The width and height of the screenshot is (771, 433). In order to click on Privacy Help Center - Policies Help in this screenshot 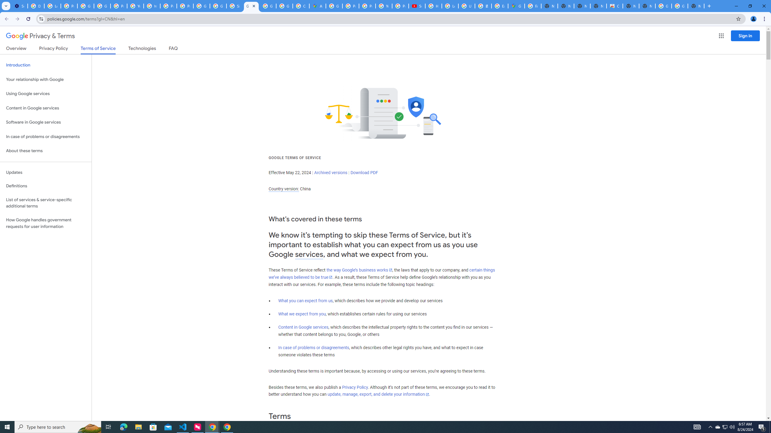, I will do `click(367, 6)`.